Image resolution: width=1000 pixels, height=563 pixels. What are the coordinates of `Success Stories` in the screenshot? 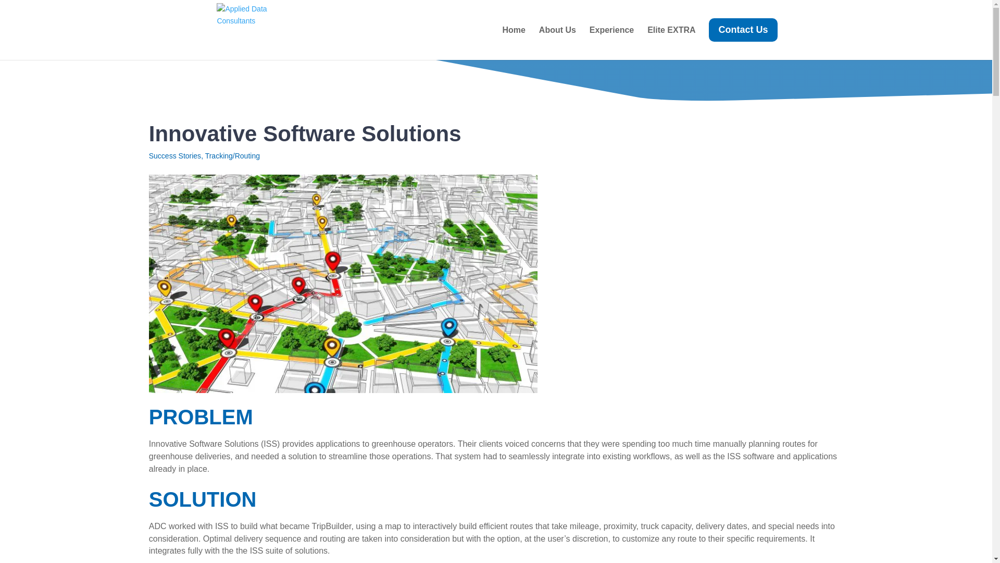 It's located at (175, 155).